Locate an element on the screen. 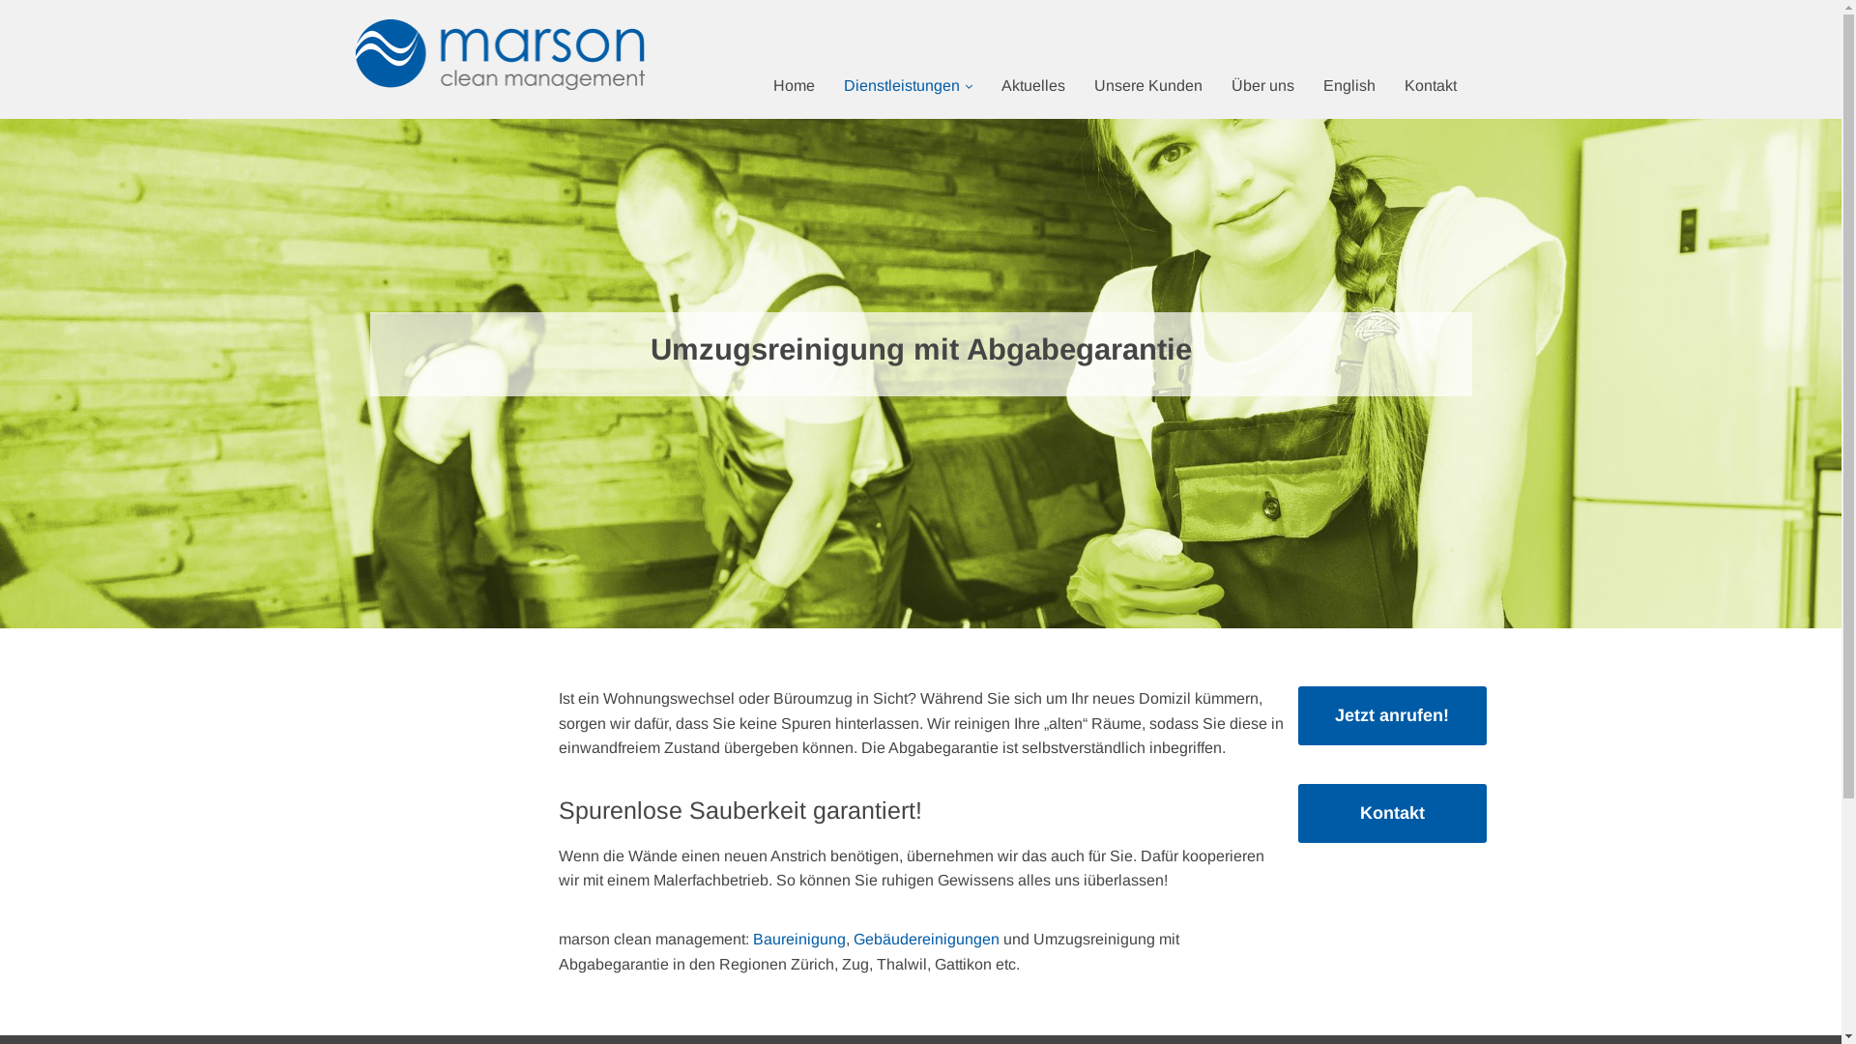 The height and width of the screenshot is (1044, 1856). Dienstleistungen is located at coordinates (909, 85).